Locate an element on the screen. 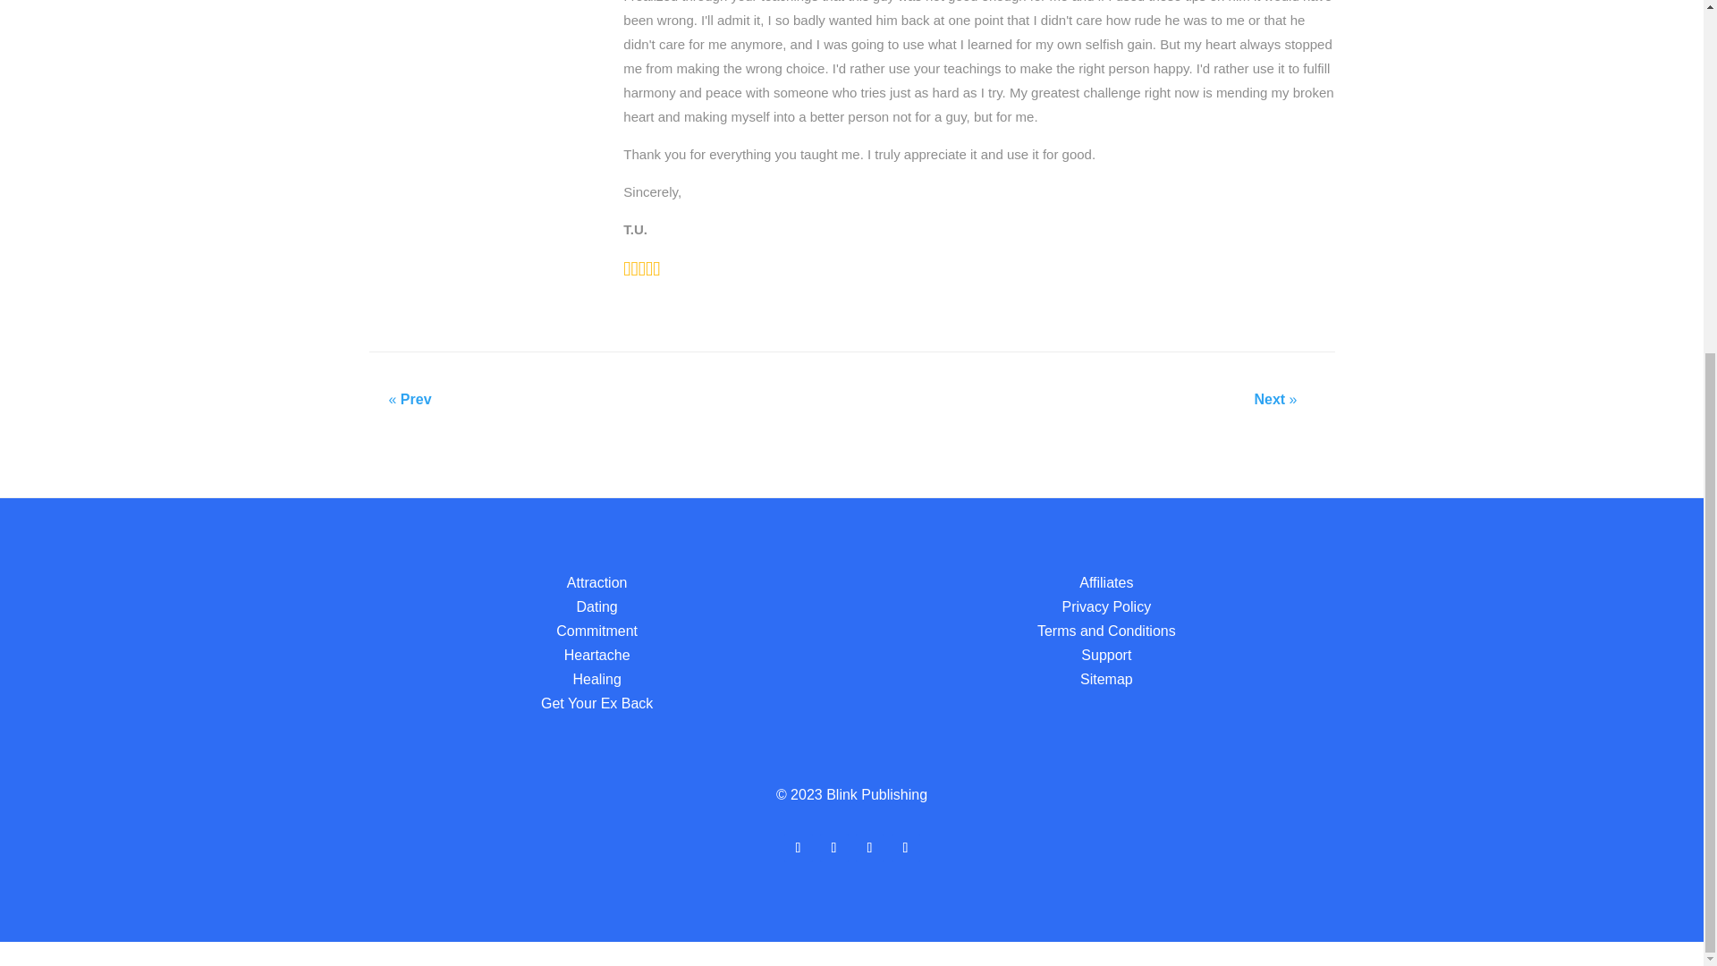 This screenshot has width=1717, height=966. Commitment is located at coordinates (596, 630).